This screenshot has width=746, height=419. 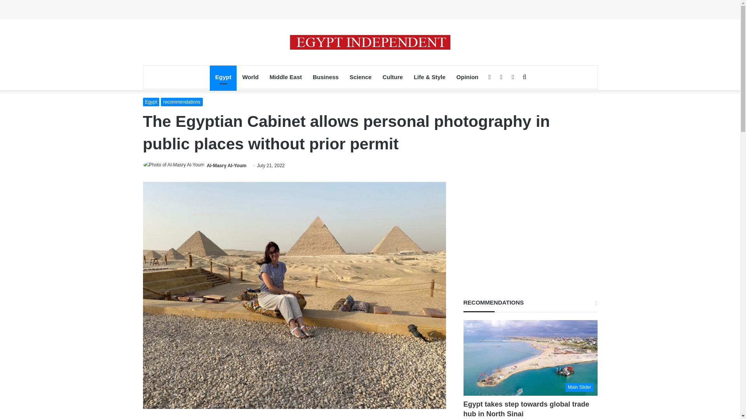 I want to click on Opinion, so click(x=468, y=77).